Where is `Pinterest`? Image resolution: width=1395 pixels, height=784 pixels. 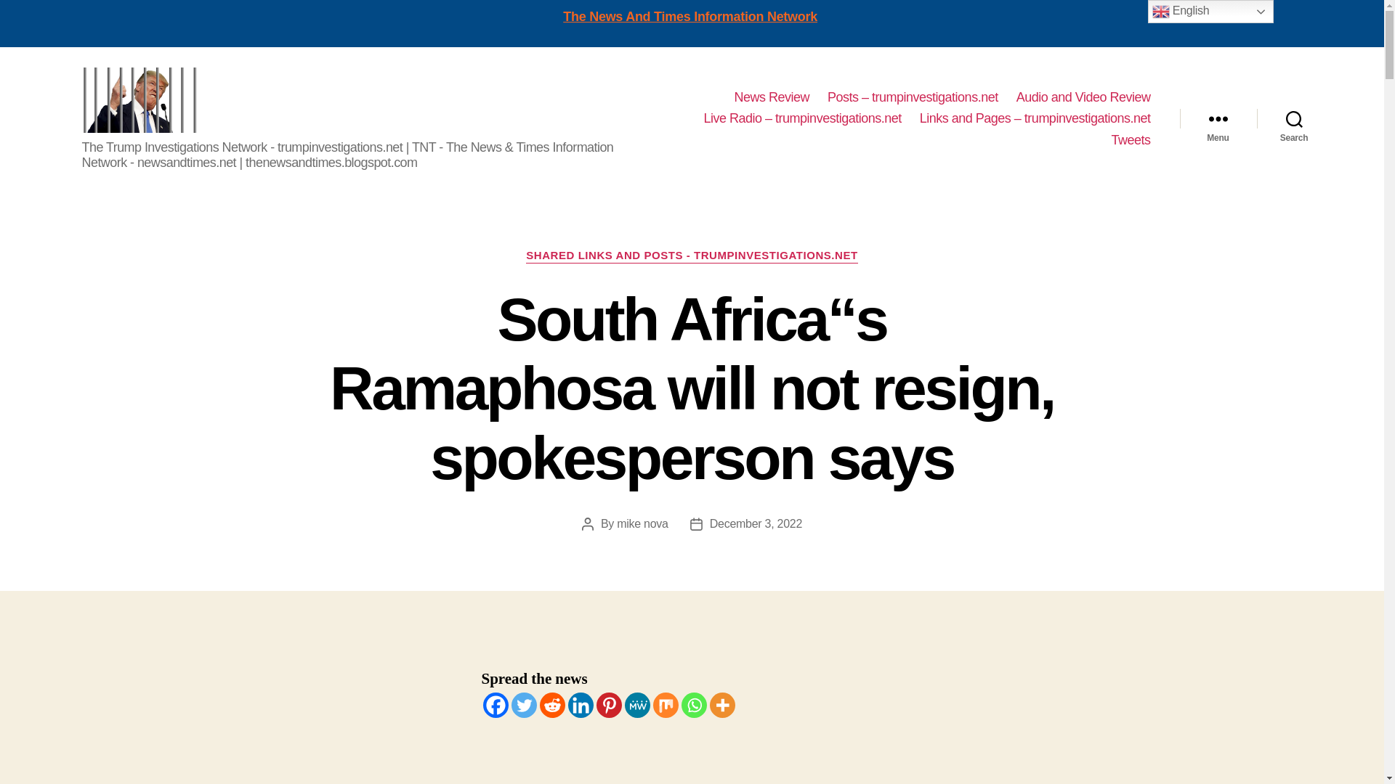 Pinterest is located at coordinates (607, 705).